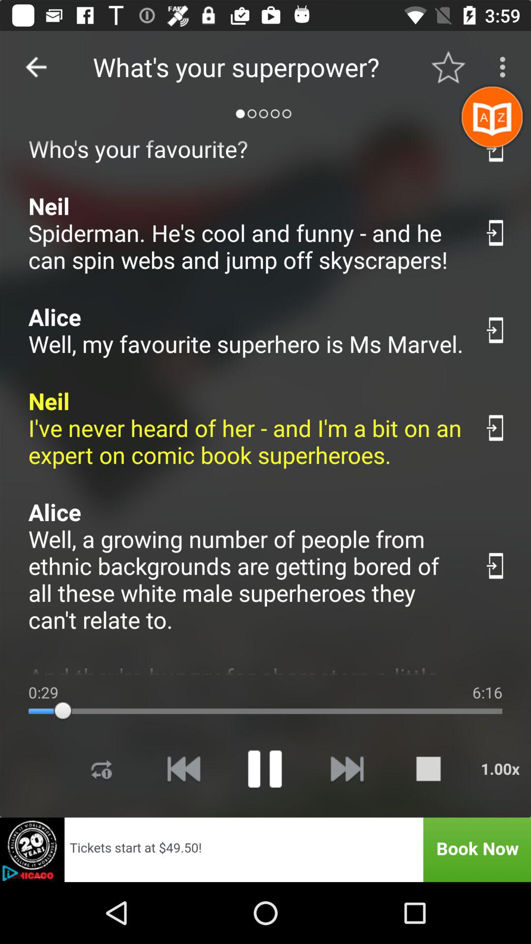 The height and width of the screenshot is (944, 531). What do you see at coordinates (265, 850) in the screenshot?
I see `open the book tickets tab` at bounding box center [265, 850].